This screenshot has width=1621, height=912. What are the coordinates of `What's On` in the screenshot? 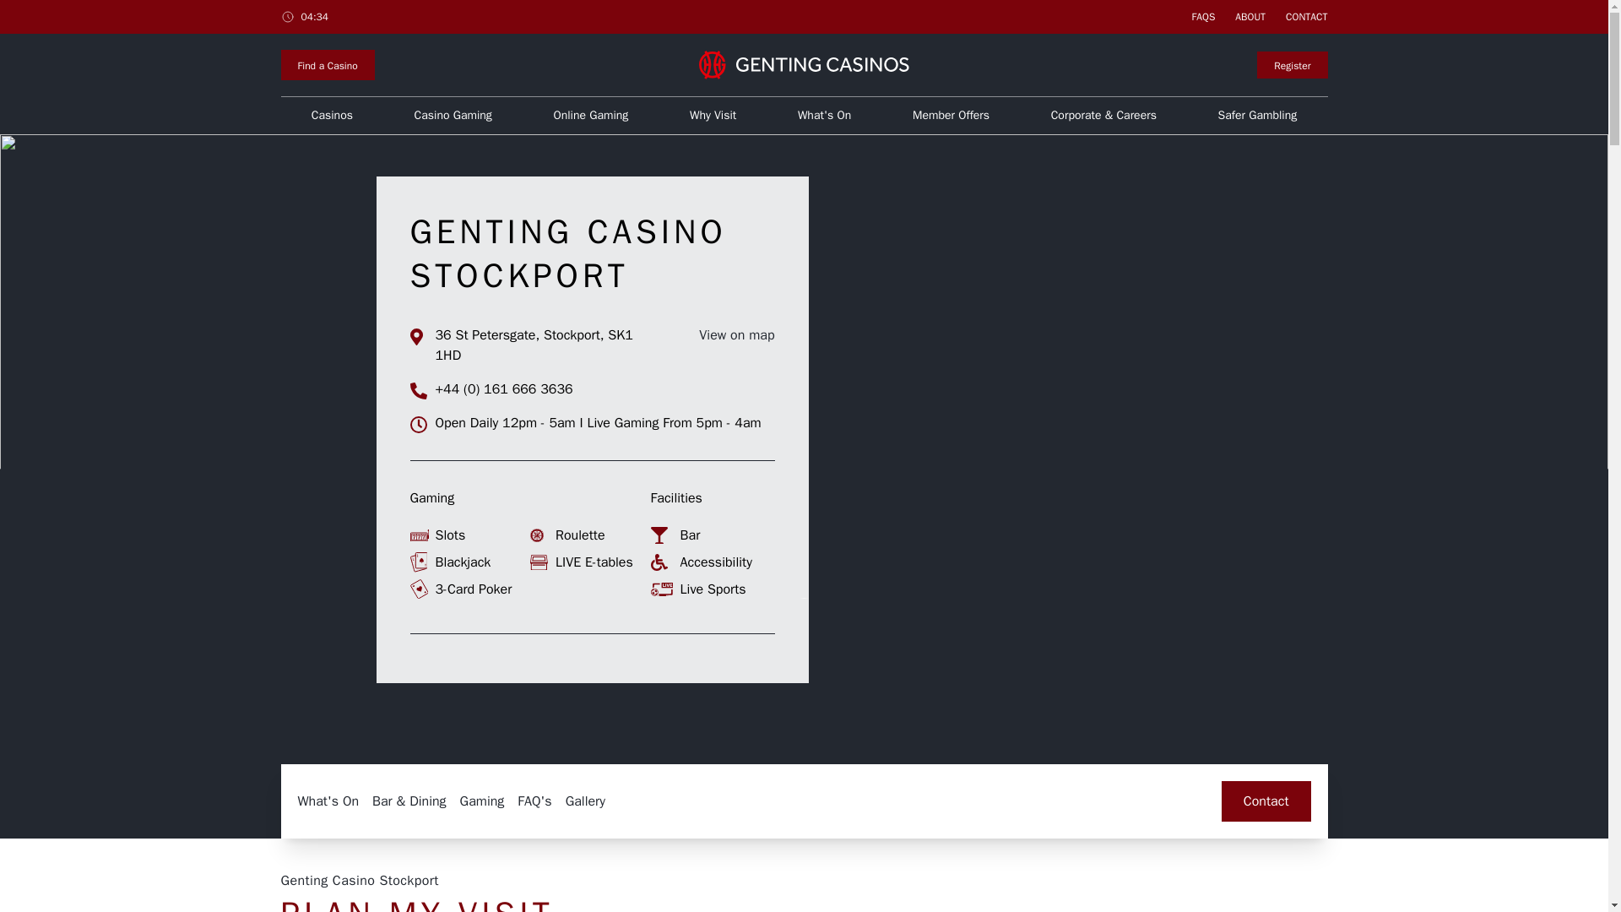 It's located at (824, 115).